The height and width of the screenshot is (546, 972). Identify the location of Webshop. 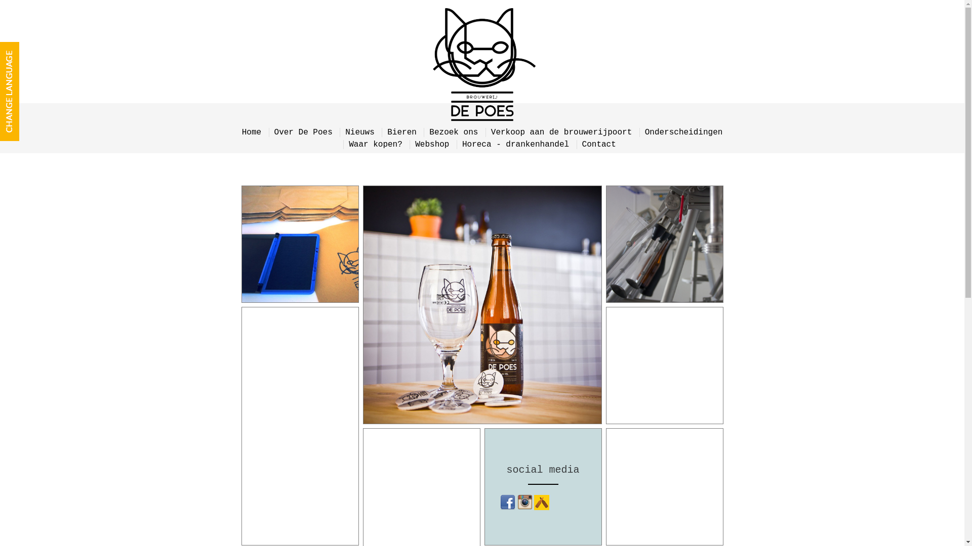
(432, 145).